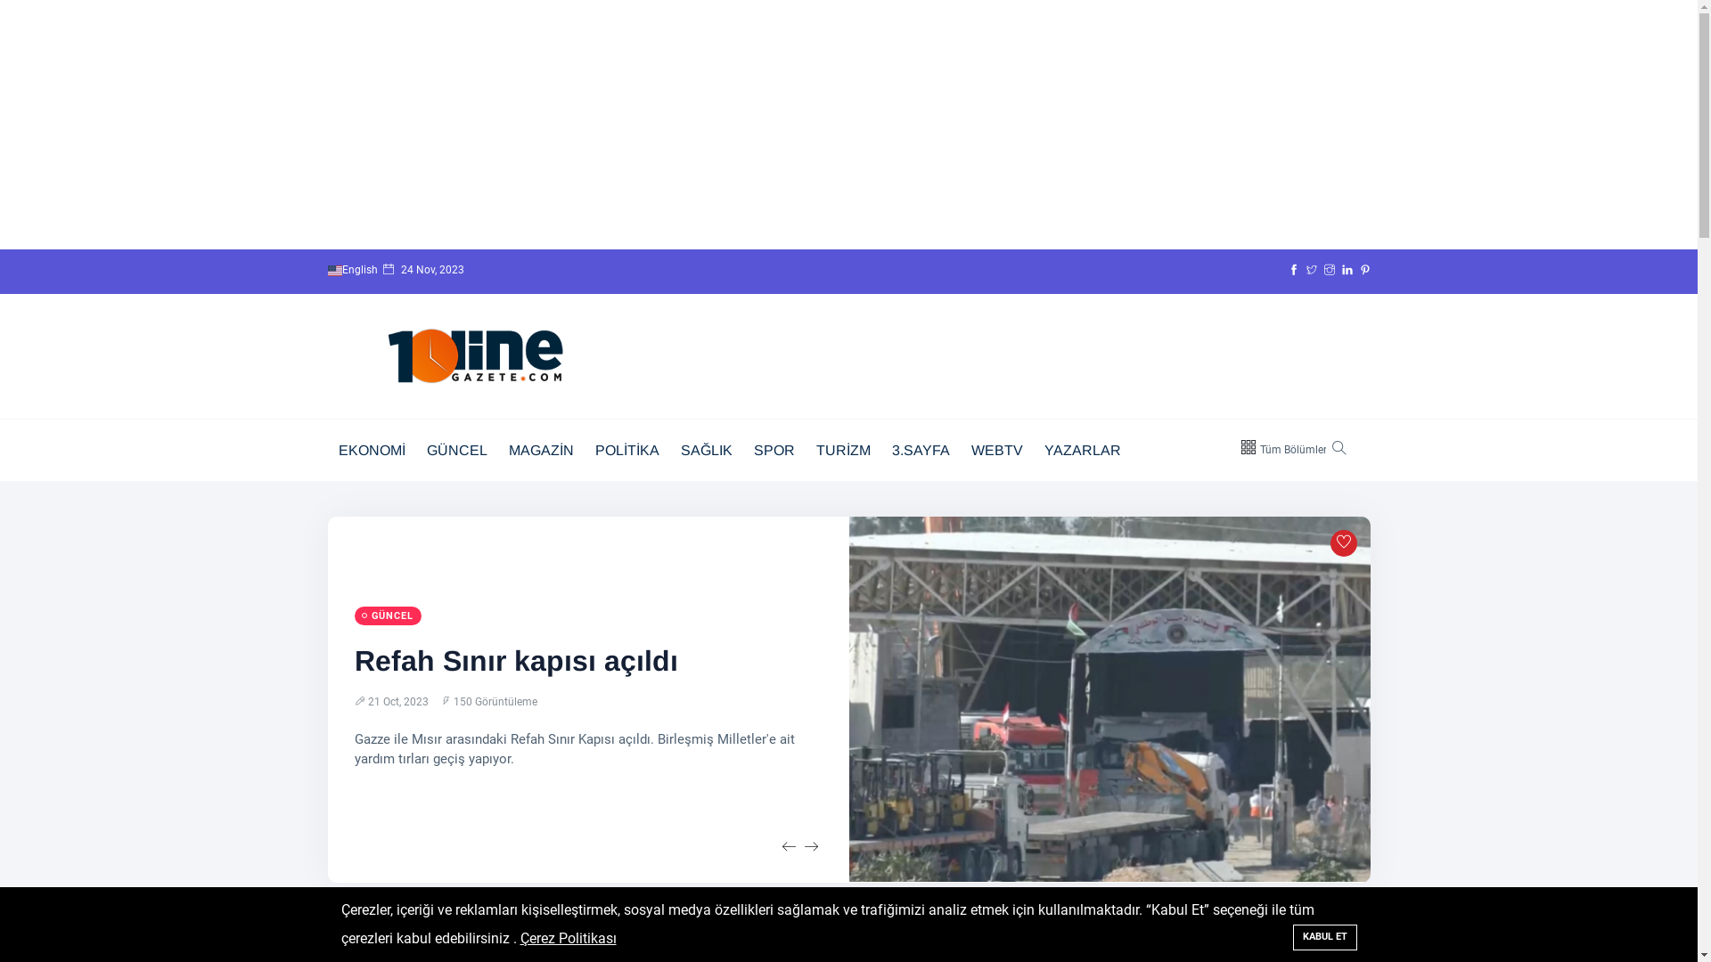  I want to click on POLITIKA, so click(627, 451).